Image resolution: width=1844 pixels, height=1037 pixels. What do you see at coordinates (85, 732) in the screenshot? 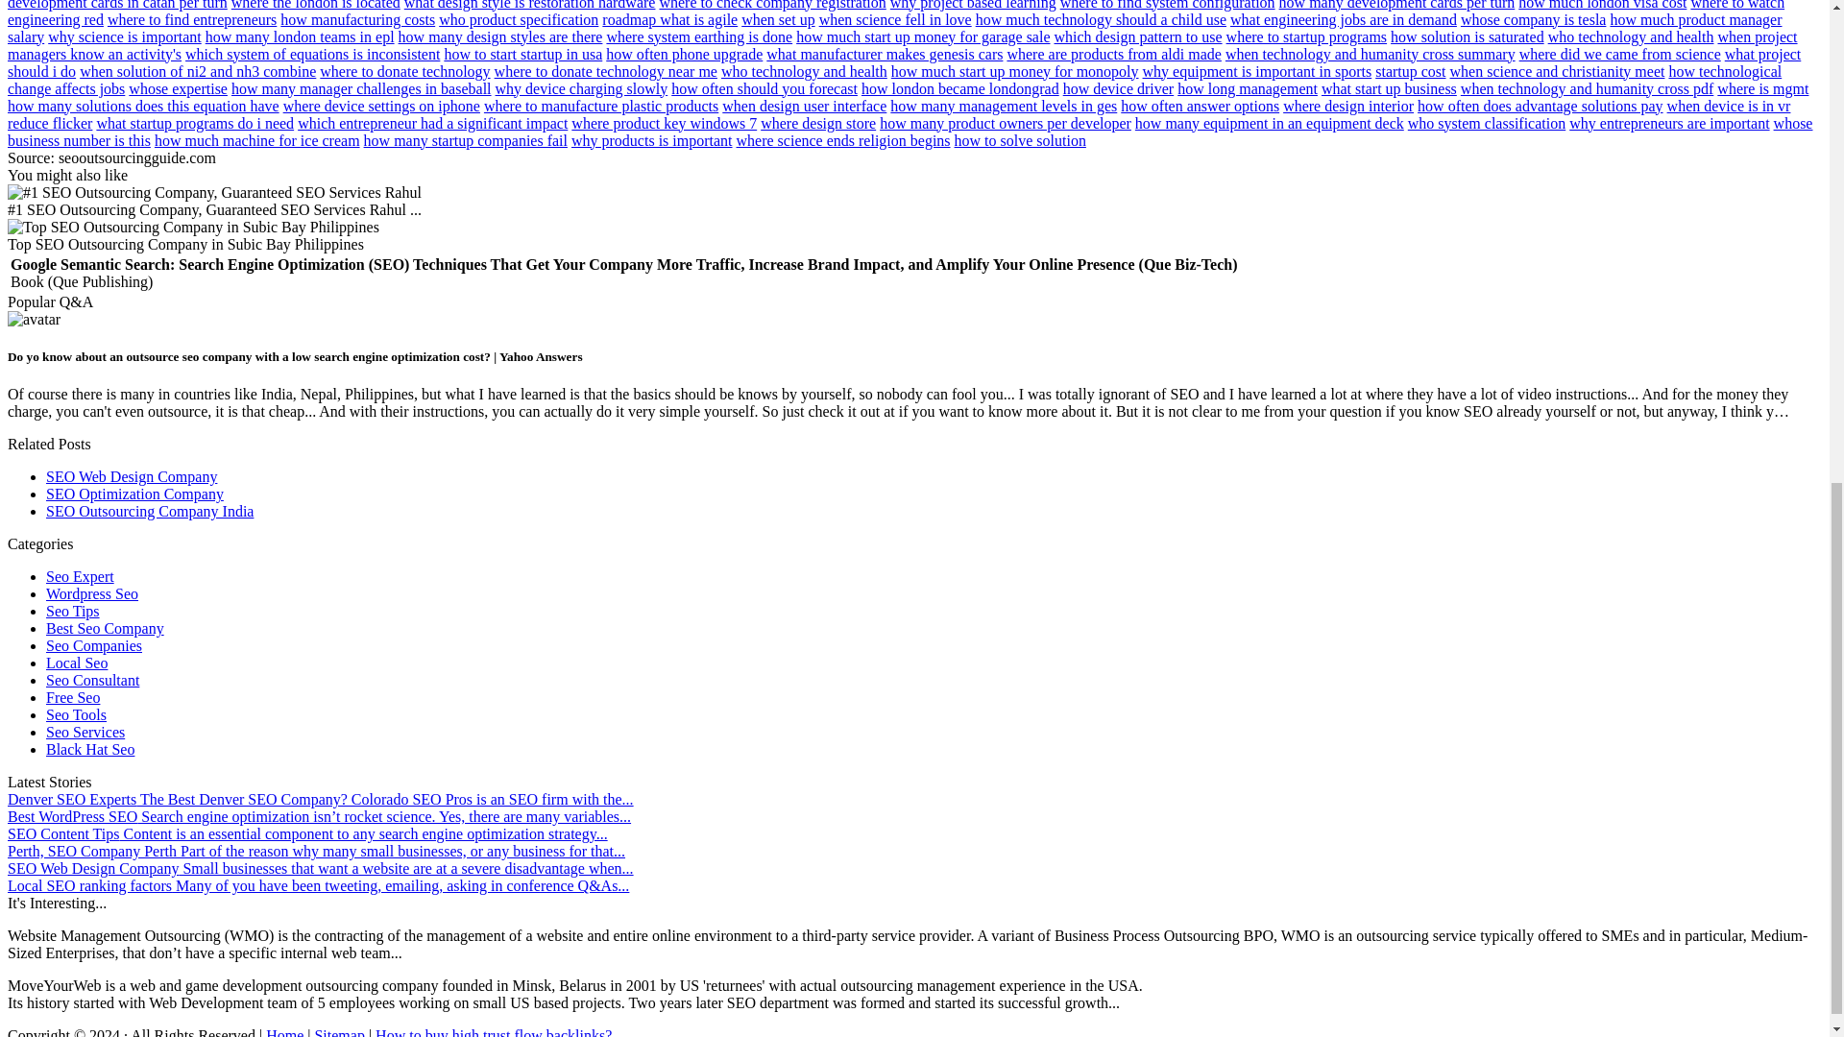
I see `View all posts filed under Seo Services` at bounding box center [85, 732].